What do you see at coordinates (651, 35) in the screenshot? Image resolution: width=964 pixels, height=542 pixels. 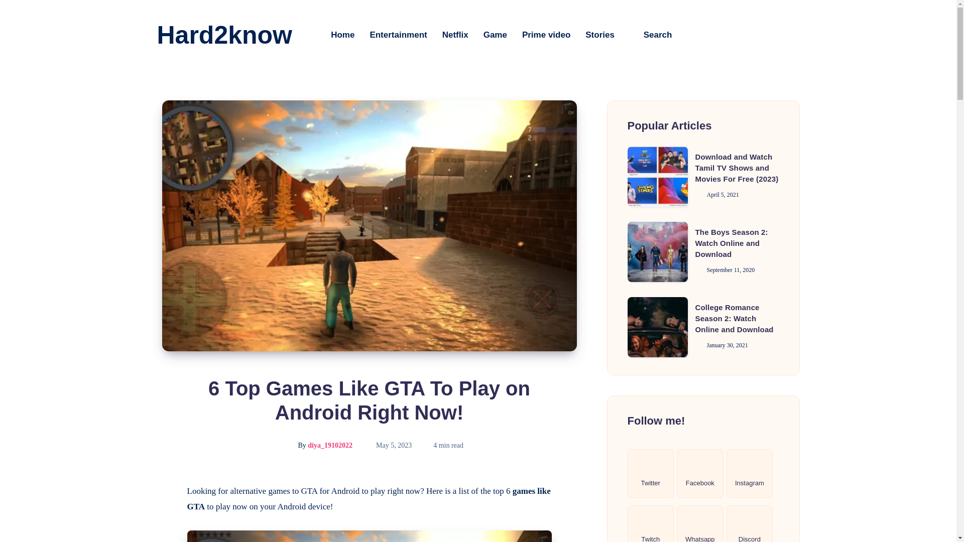 I see `Search` at bounding box center [651, 35].